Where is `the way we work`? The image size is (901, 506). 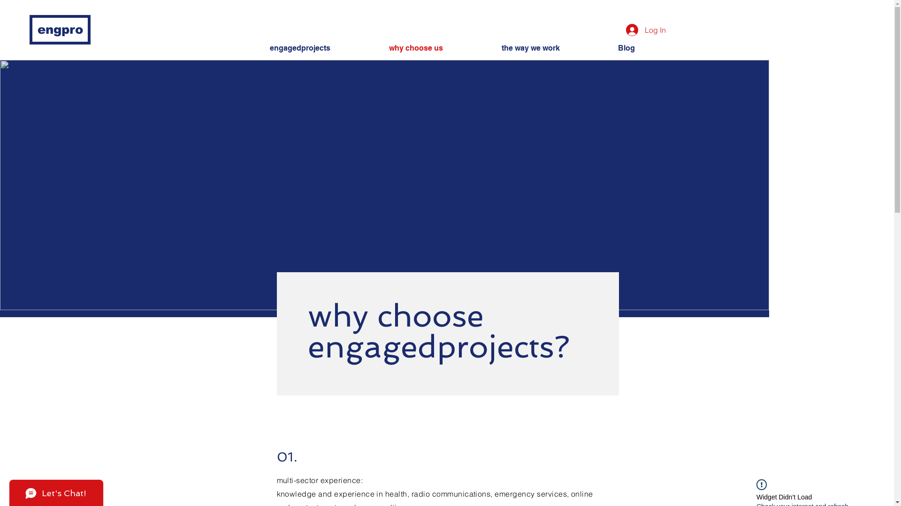
the way we work is located at coordinates (553, 48).